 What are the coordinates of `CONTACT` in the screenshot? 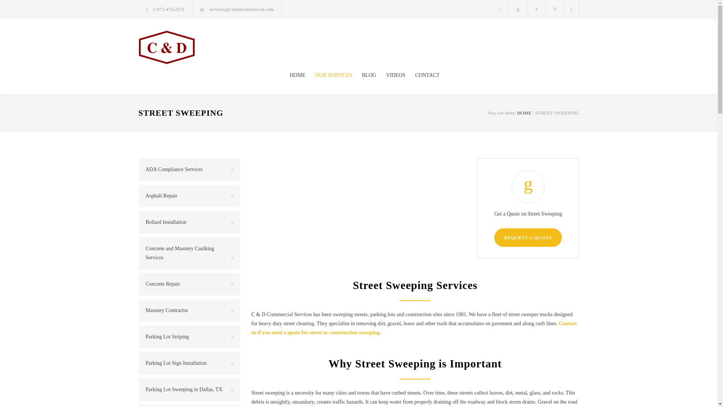 It's located at (422, 75).